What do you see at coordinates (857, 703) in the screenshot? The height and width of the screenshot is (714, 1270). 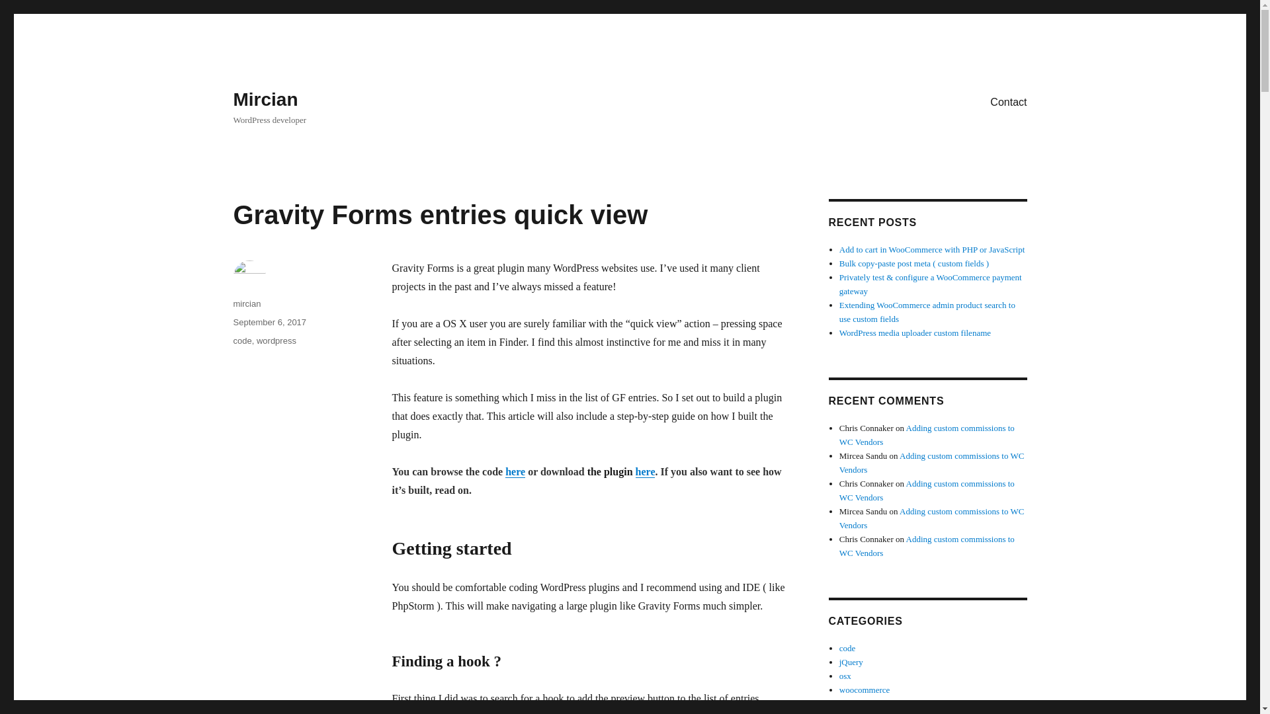 I see `wordpress` at bounding box center [857, 703].